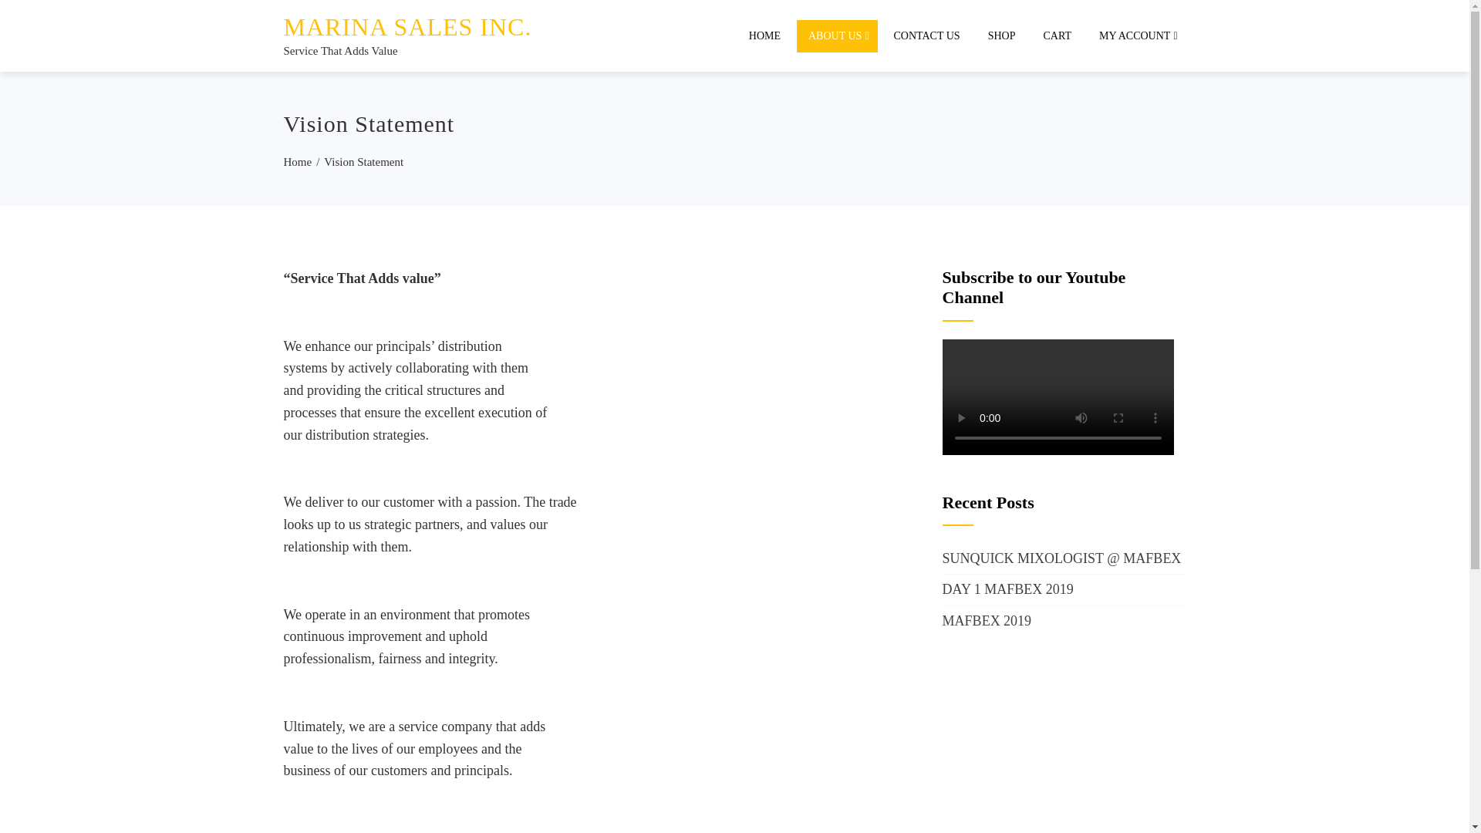 This screenshot has width=1481, height=833. What do you see at coordinates (927, 35) in the screenshot?
I see `CONTACT US` at bounding box center [927, 35].